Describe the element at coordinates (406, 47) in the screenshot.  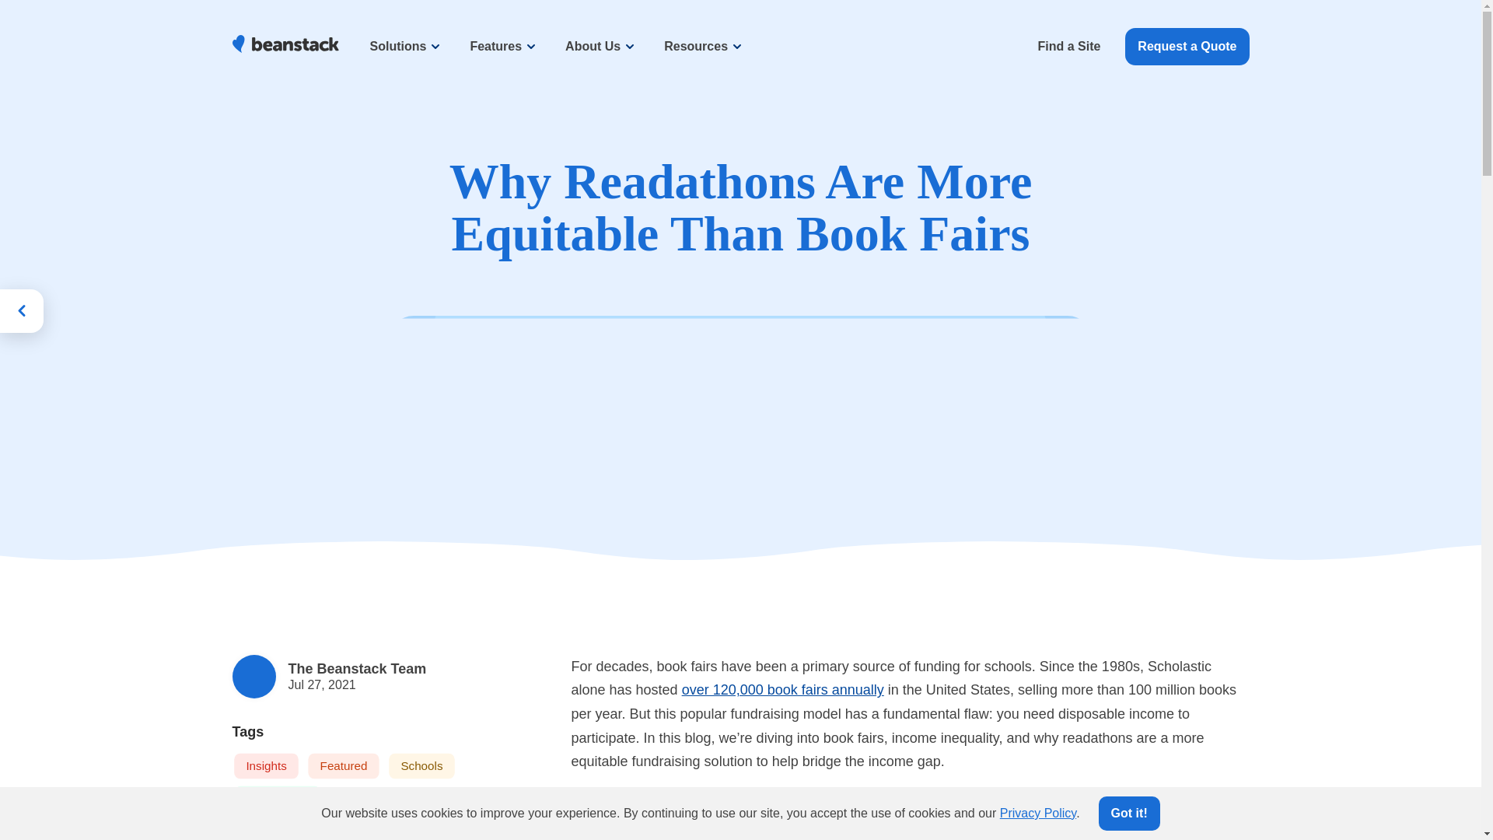
I see `Solutions` at that location.